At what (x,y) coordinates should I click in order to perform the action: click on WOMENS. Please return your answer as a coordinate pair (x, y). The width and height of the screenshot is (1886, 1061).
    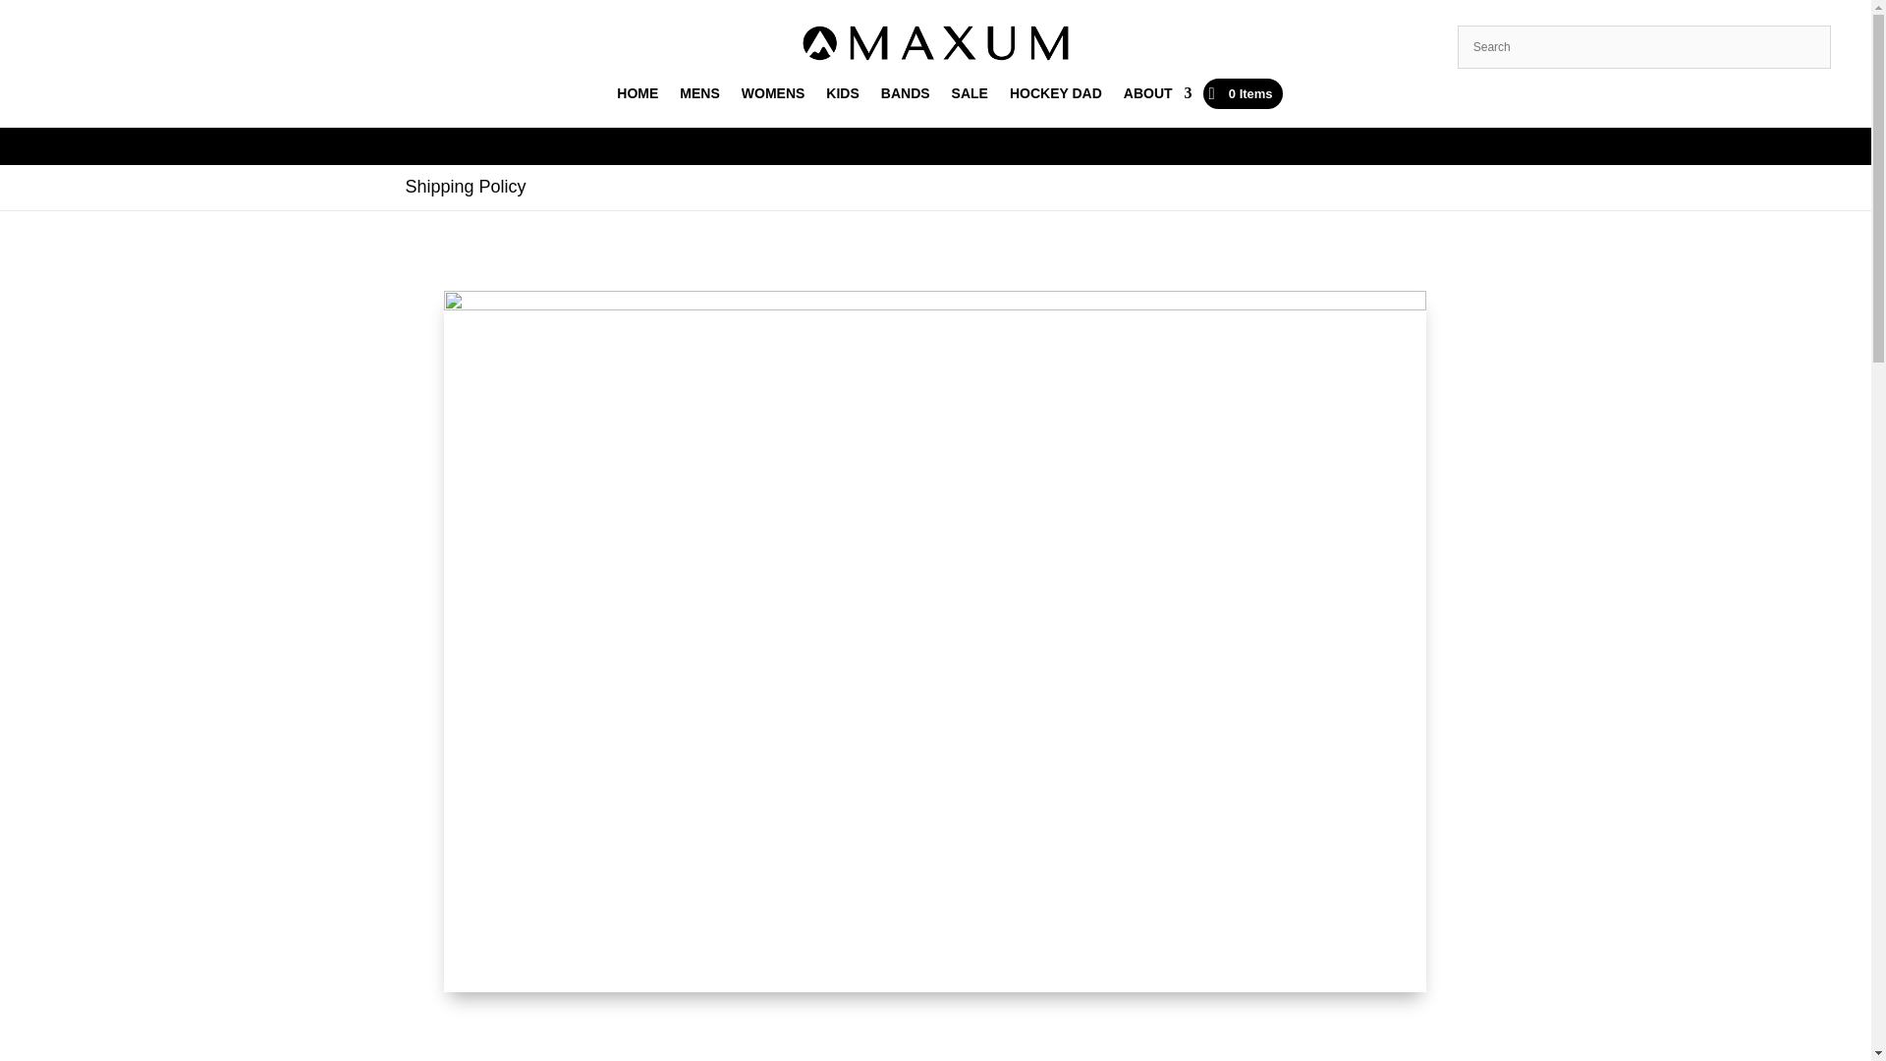
    Looking at the image, I should click on (772, 97).